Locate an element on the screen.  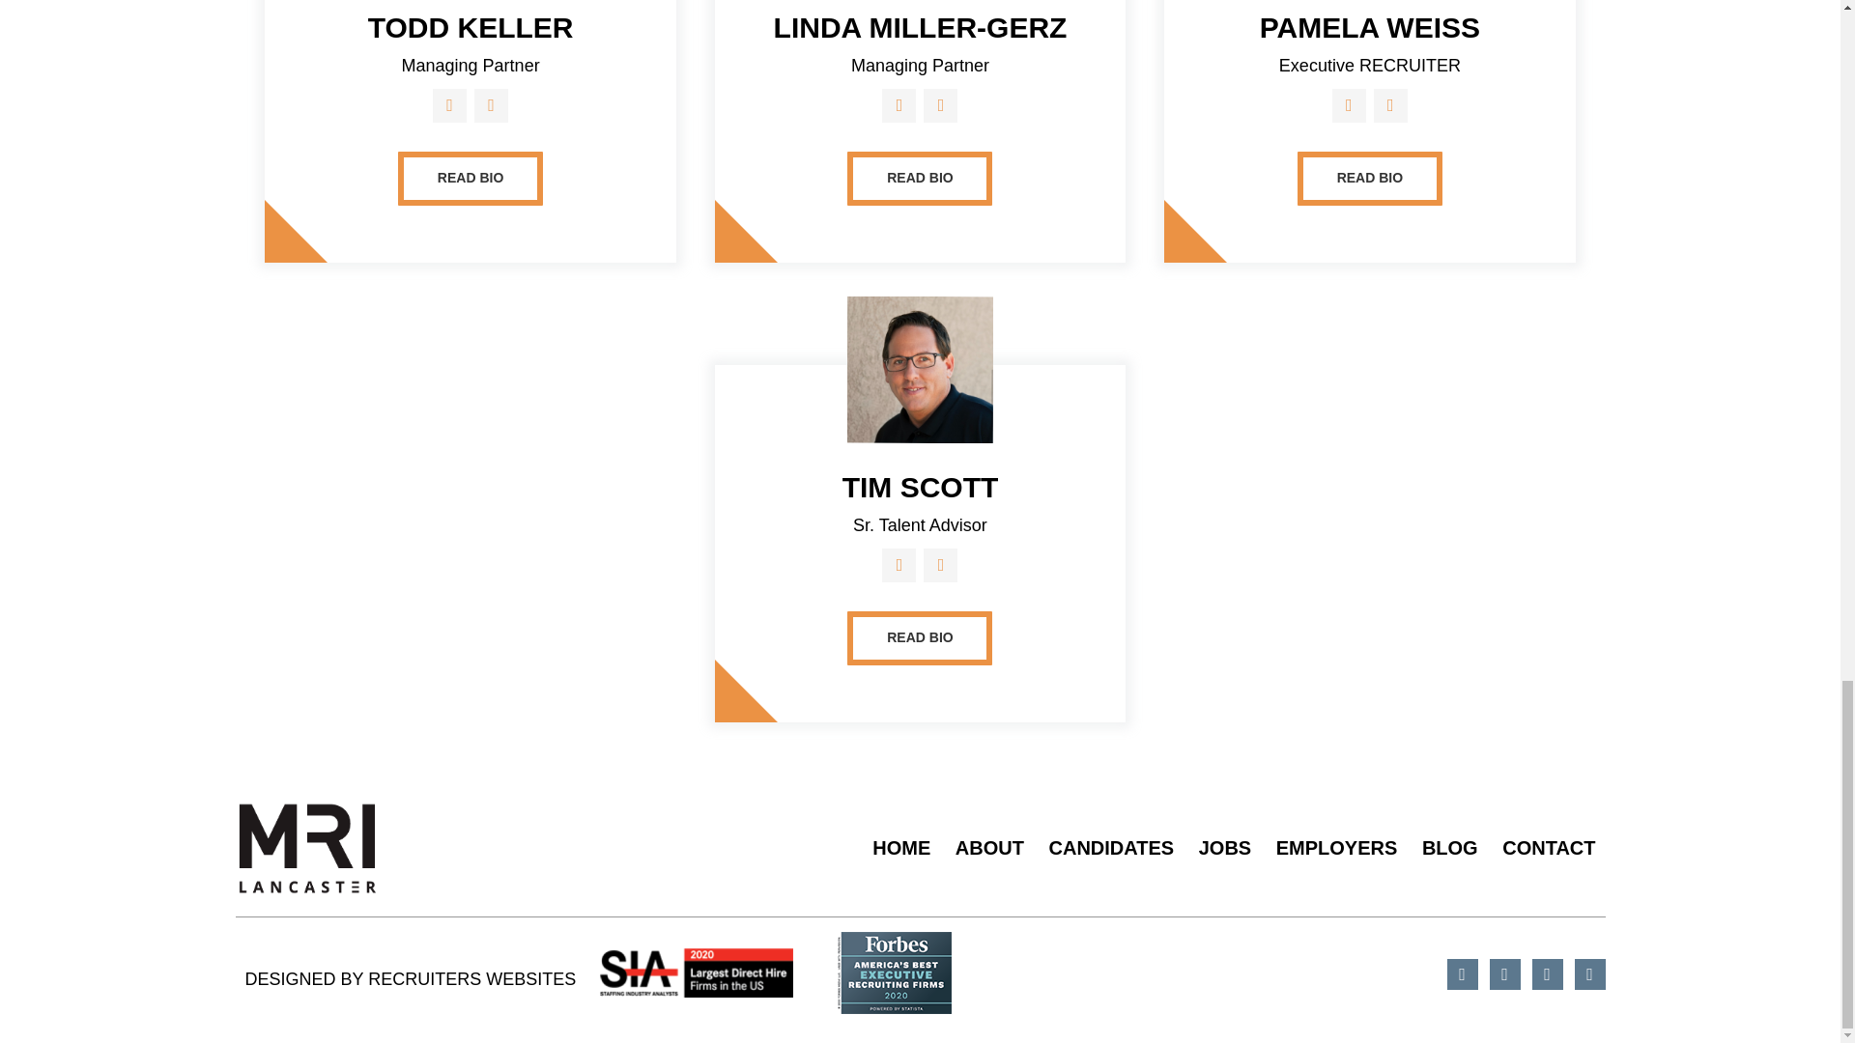
MRILancaster-K is located at coordinates (307, 848).